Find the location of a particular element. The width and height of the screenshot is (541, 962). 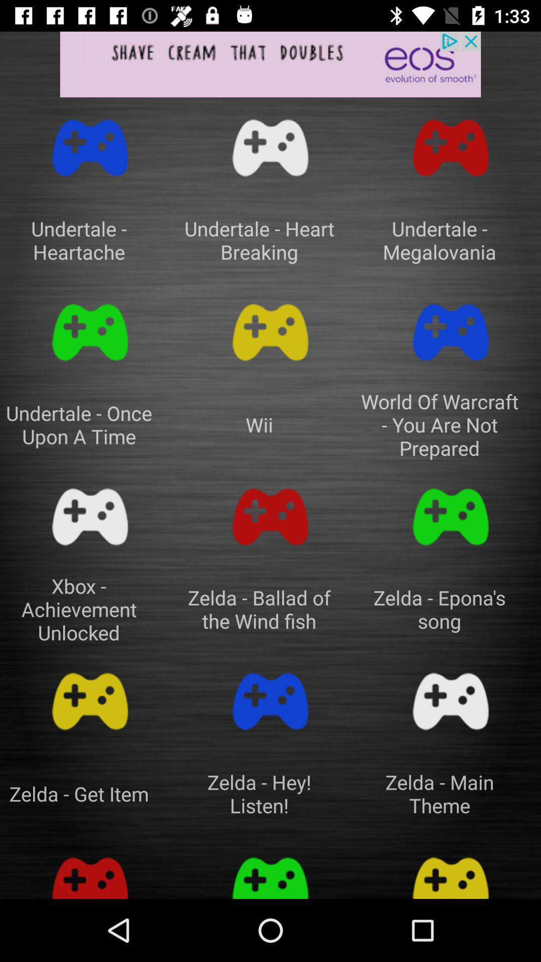

app advertisement is located at coordinates (270, 64).